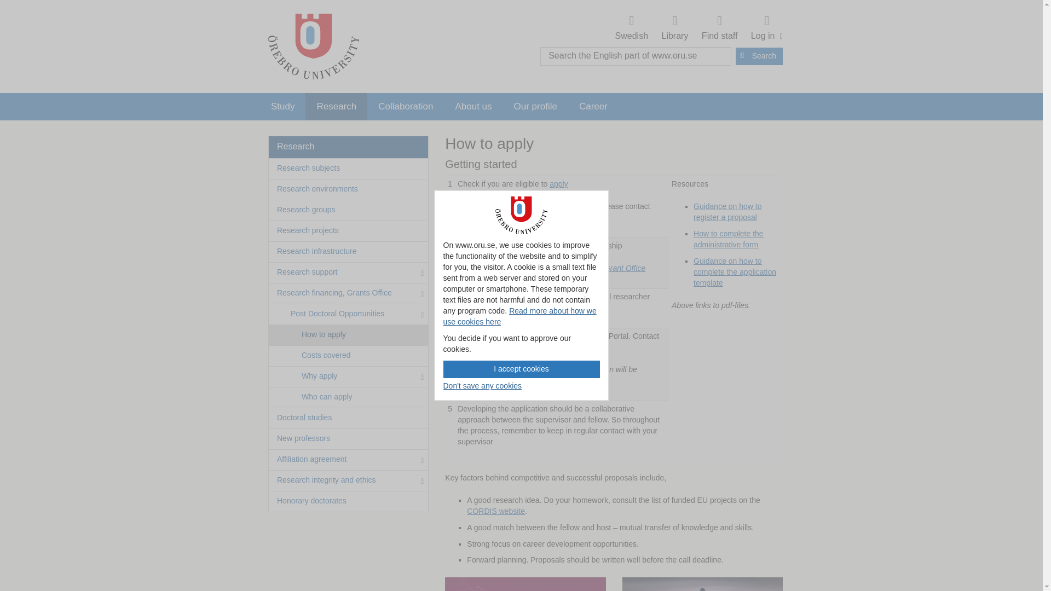 The height and width of the screenshot is (591, 1051). I want to click on CORDIS website, so click(282, 106).